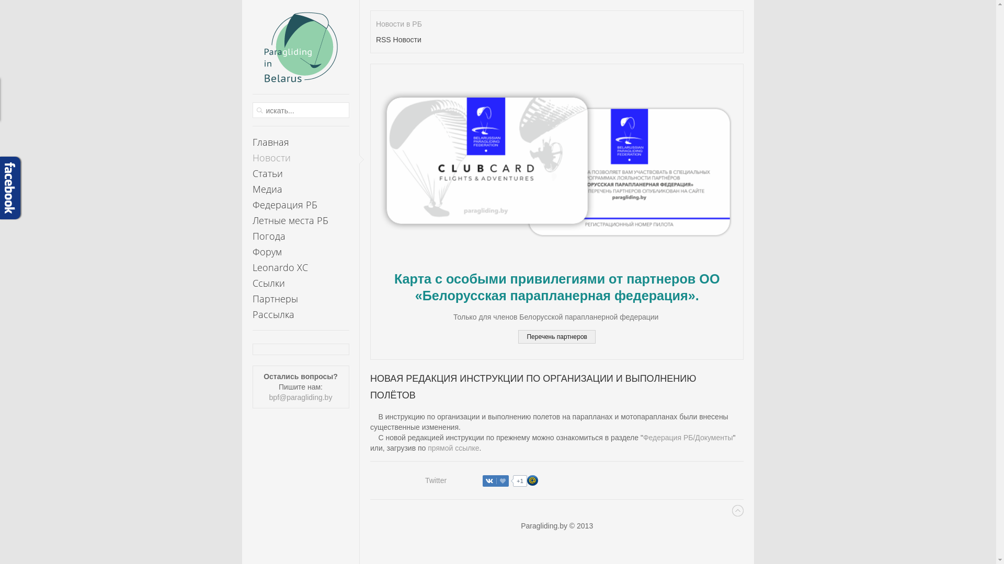 This screenshot has width=1004, height=564. What do you see at coordinates (3, 2) in the screenshot?
I see `Reset` at bounding box center [3, 2].